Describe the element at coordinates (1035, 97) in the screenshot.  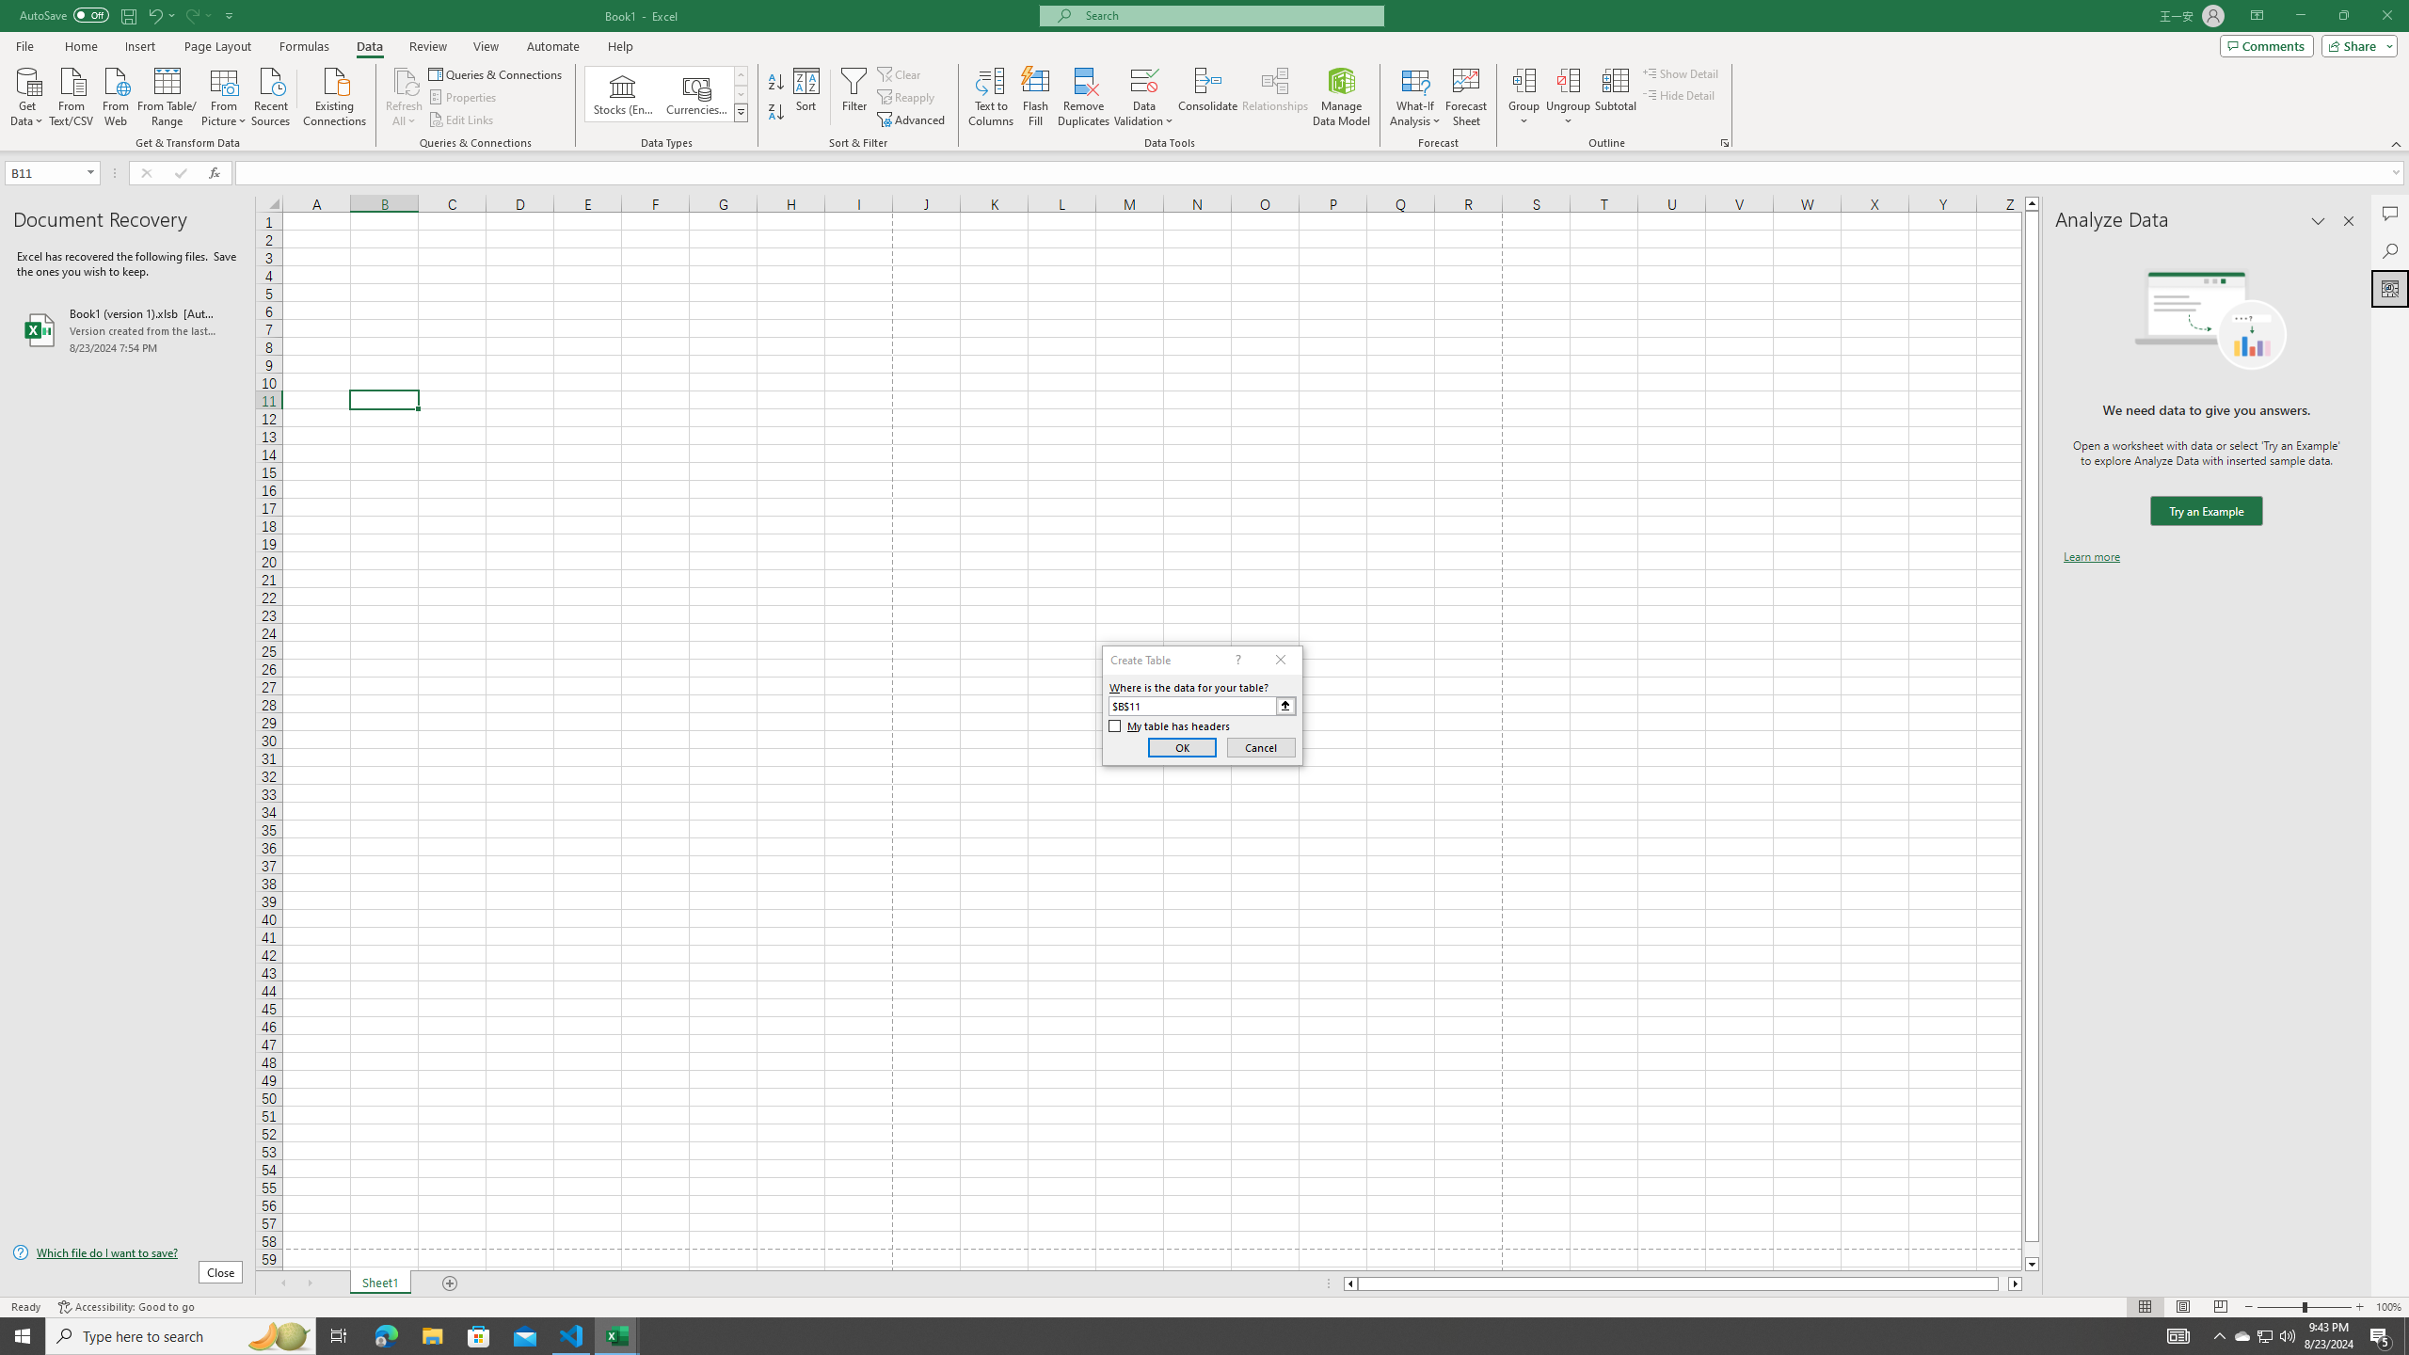
I see `Flash Fill` at that location.